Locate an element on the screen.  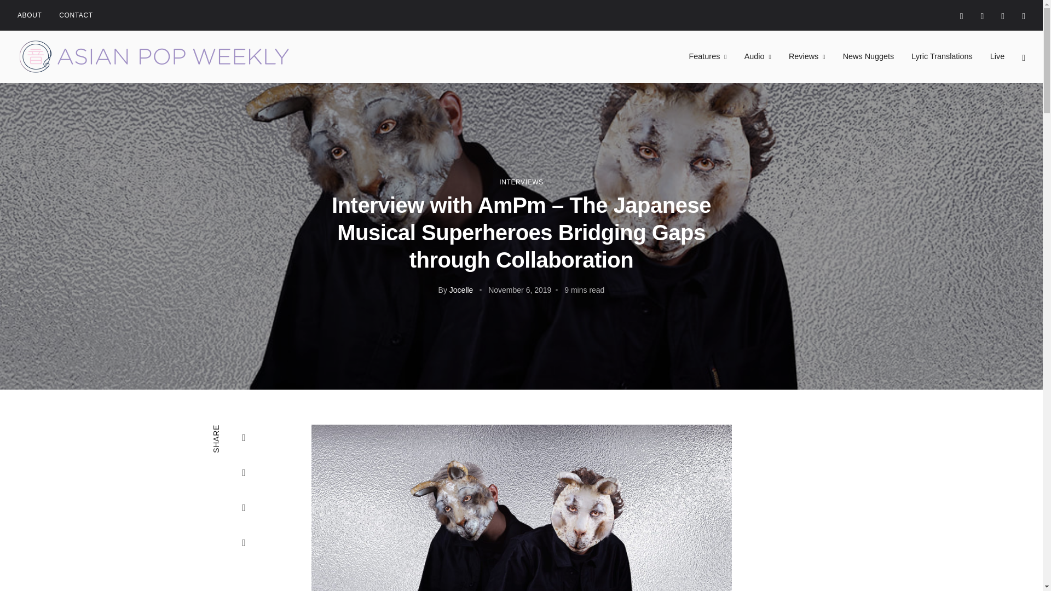
Audio is located at coordinates (758, 56).